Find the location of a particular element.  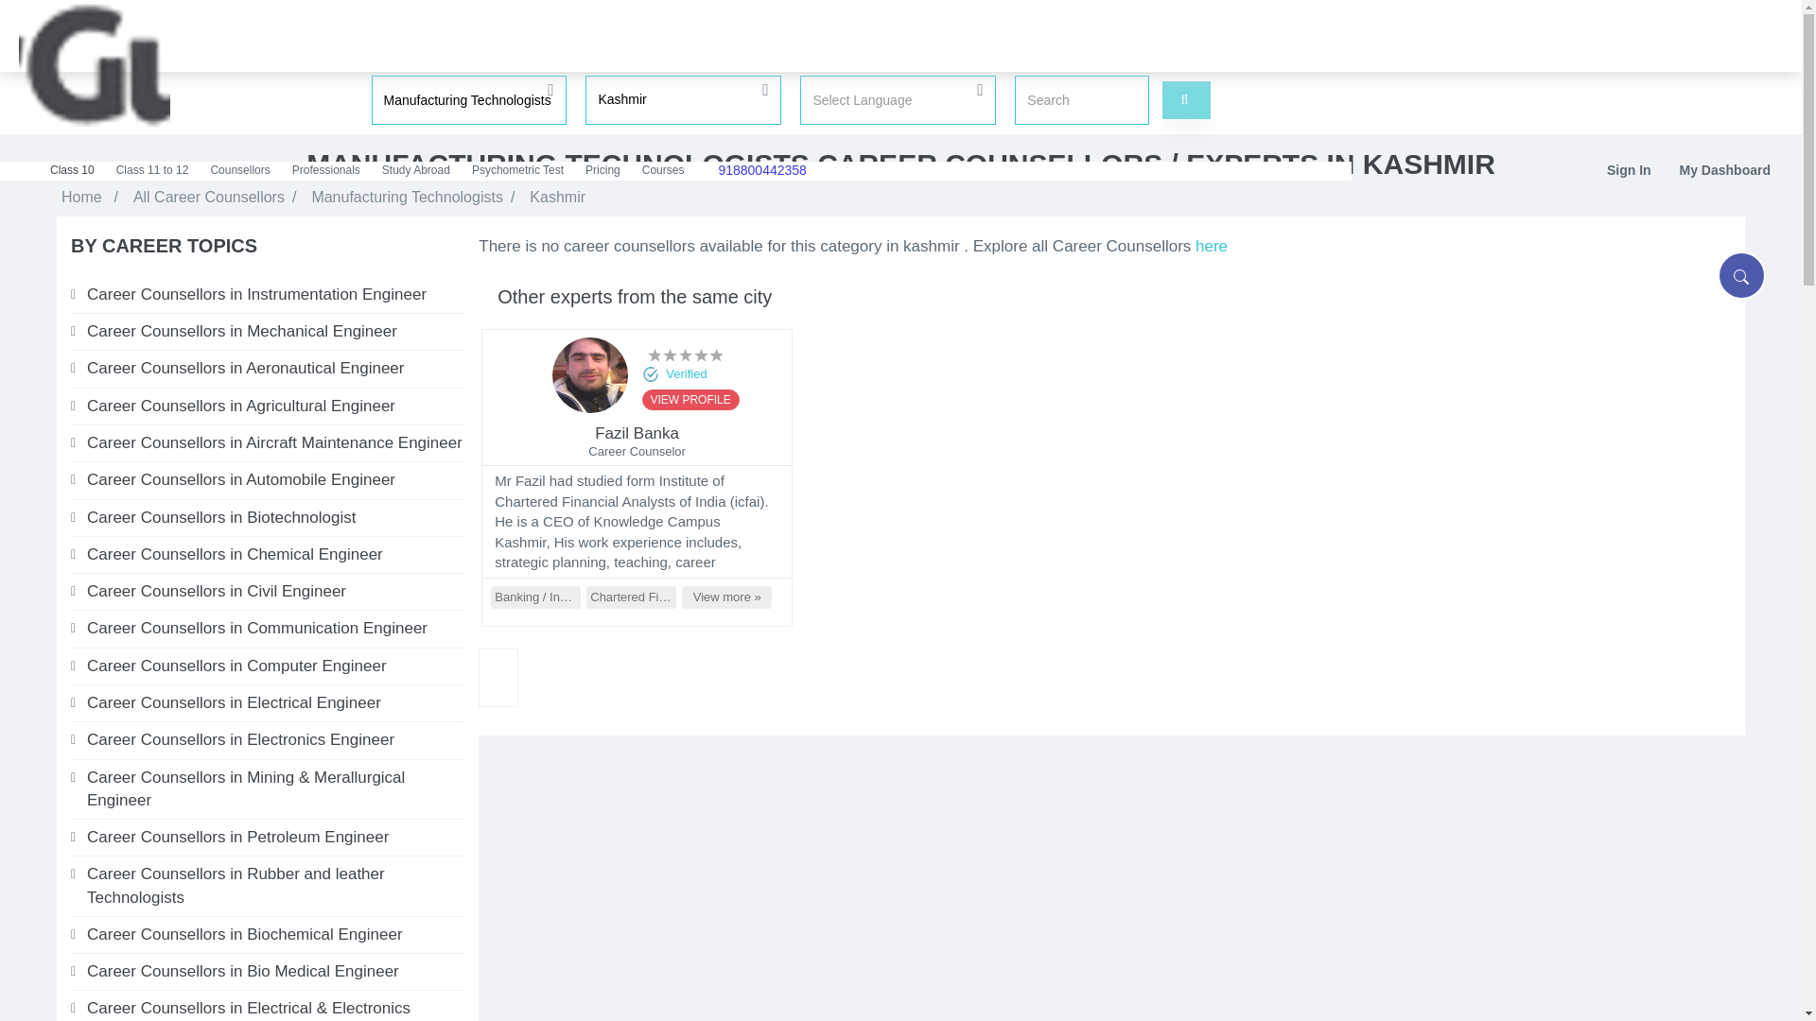

Manufacturing Technologists is located at coordinates (407, 197).